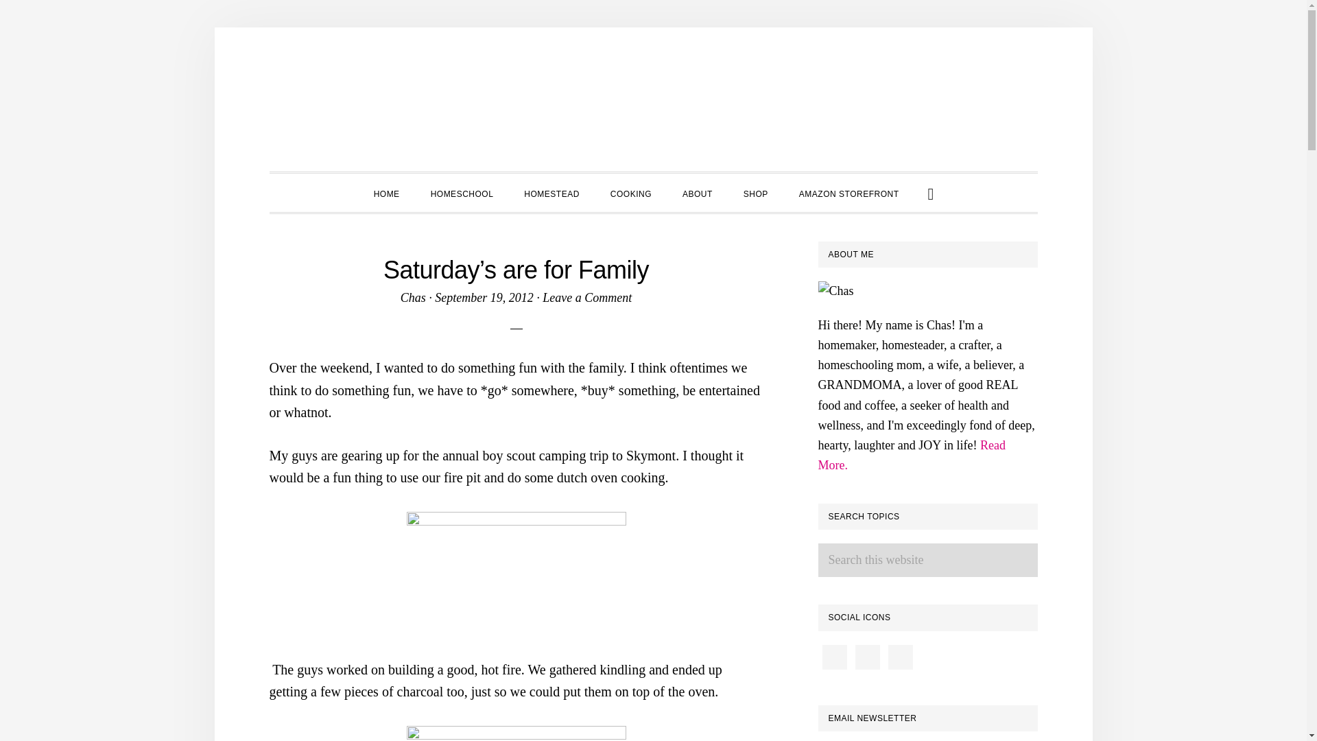  What do you see at coordinates (698, 192) in the screenshot?
I see `ABOUT` at bounding box center [698, 192].